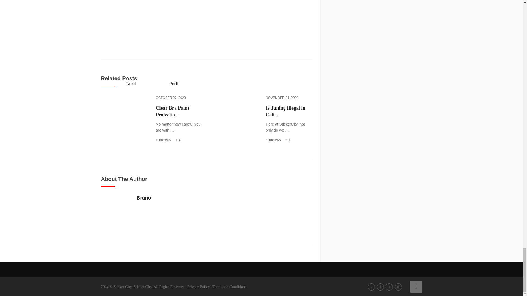  I want to click on Posts by Bruno, so click(165, 140).